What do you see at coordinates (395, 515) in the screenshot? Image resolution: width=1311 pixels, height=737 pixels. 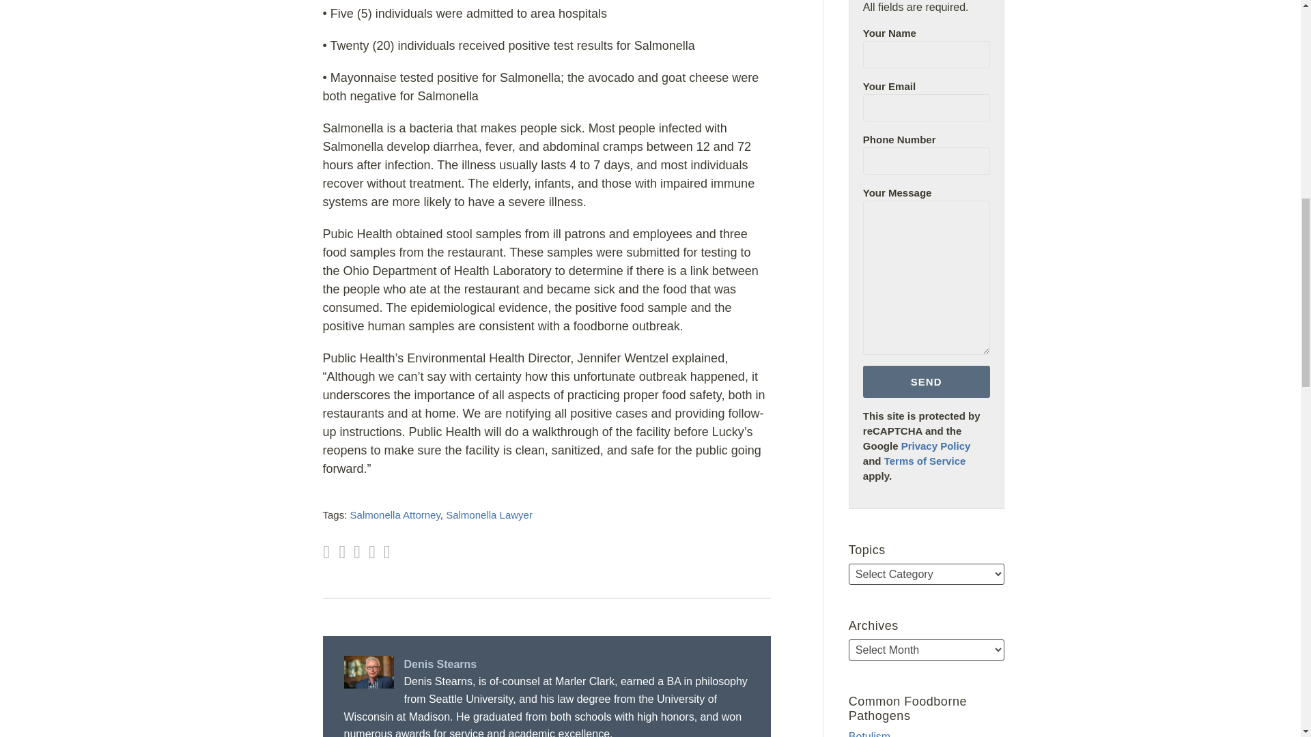 I see `Salmonella Attorney` at bounding box center [395, 515].